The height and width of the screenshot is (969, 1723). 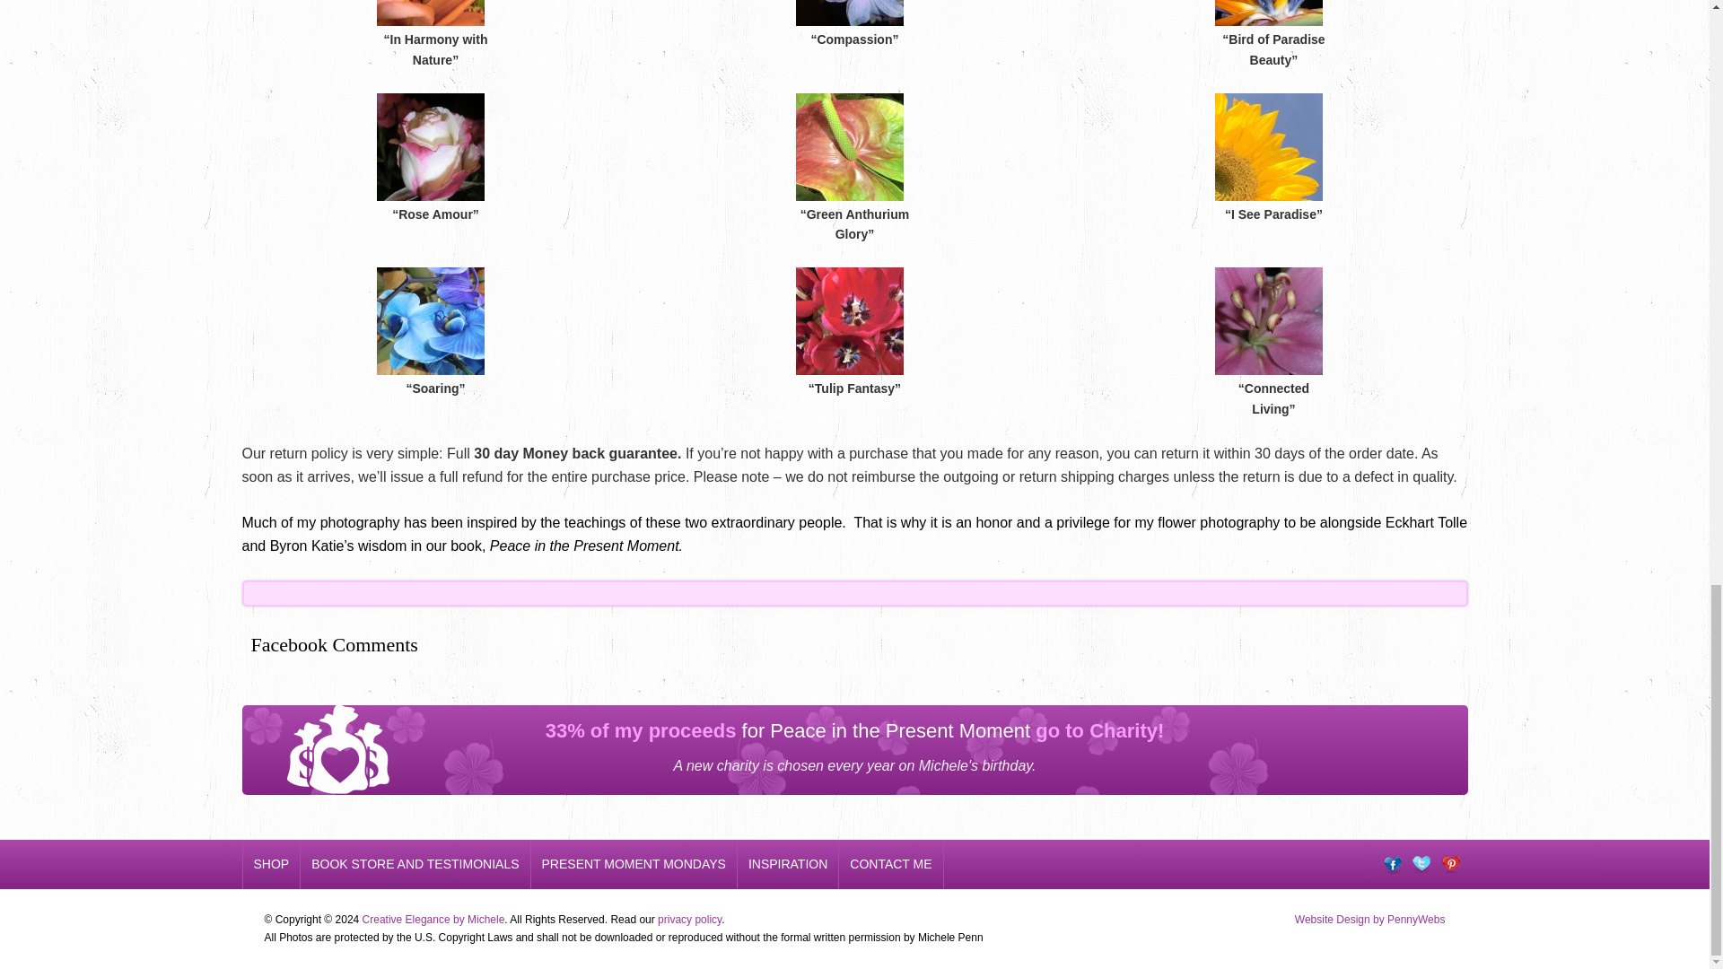 What do you see at coordinates (415, 865) in the screenshot?
I see `BOOK STORE AND TESTIMONIALS` at bounding box center [415, 865].